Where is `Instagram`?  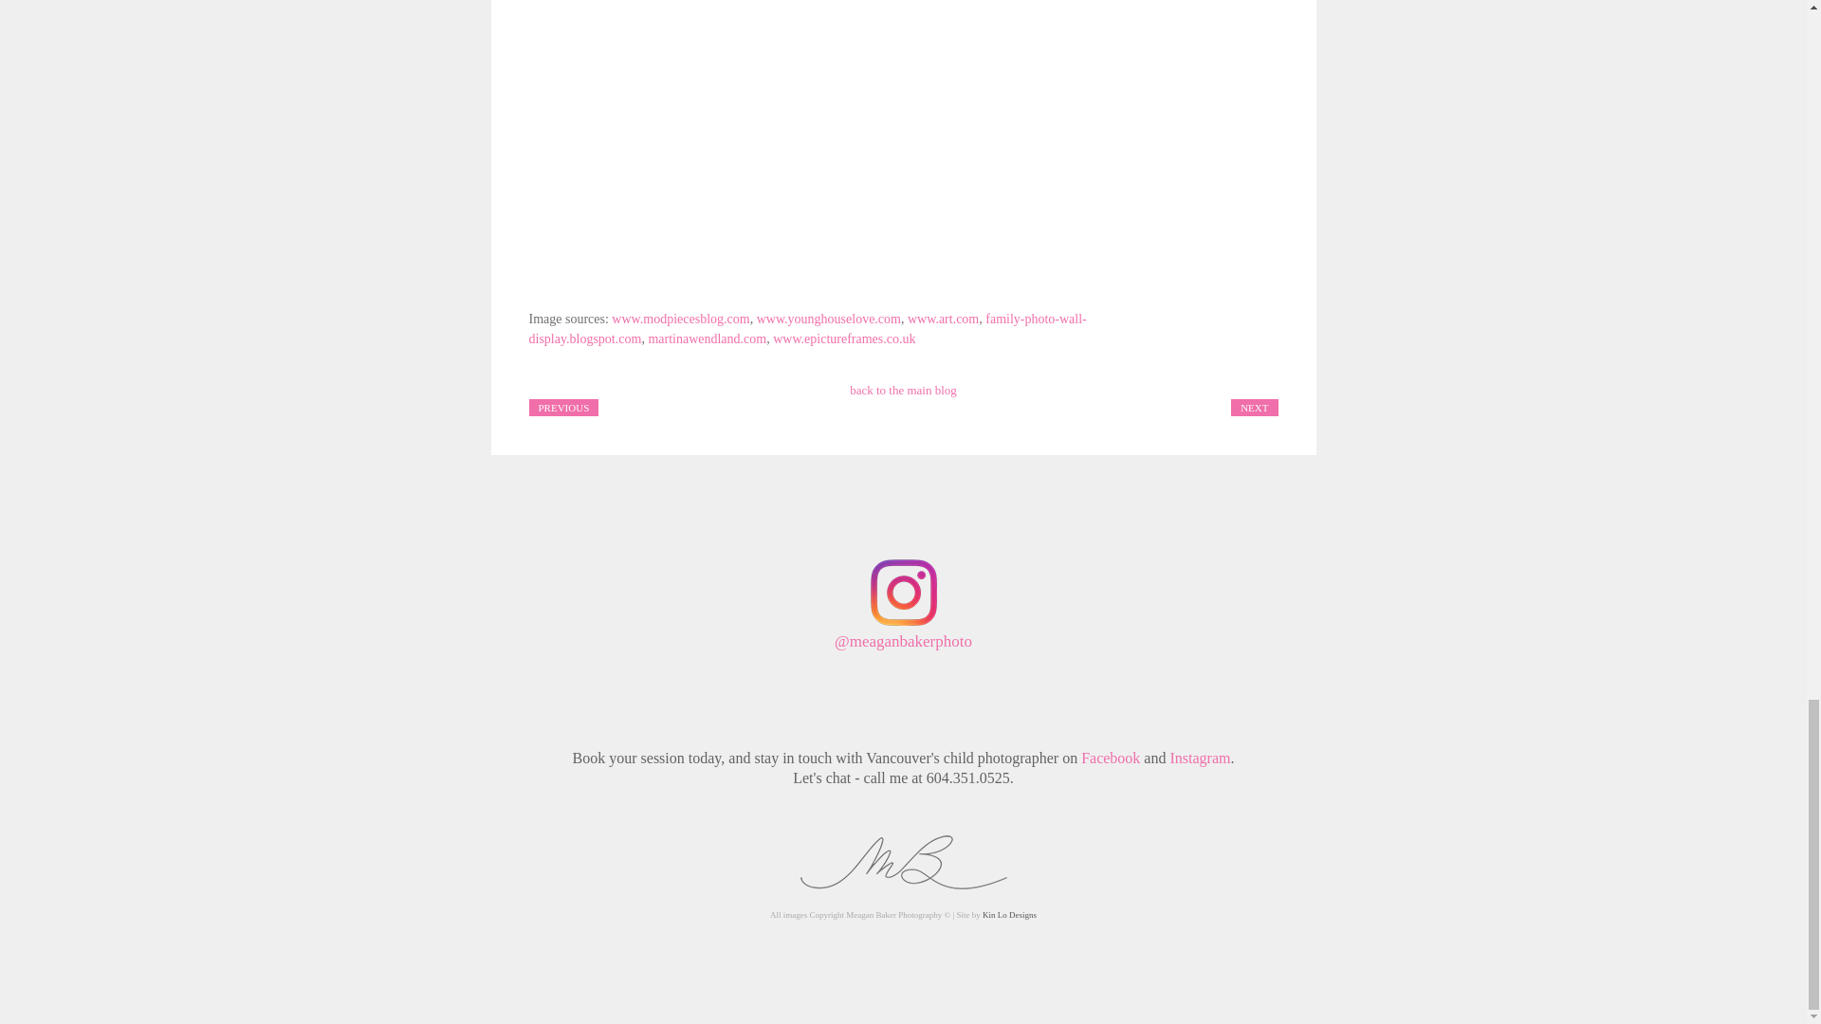 Instagram is located at coordinates (1199, 757).